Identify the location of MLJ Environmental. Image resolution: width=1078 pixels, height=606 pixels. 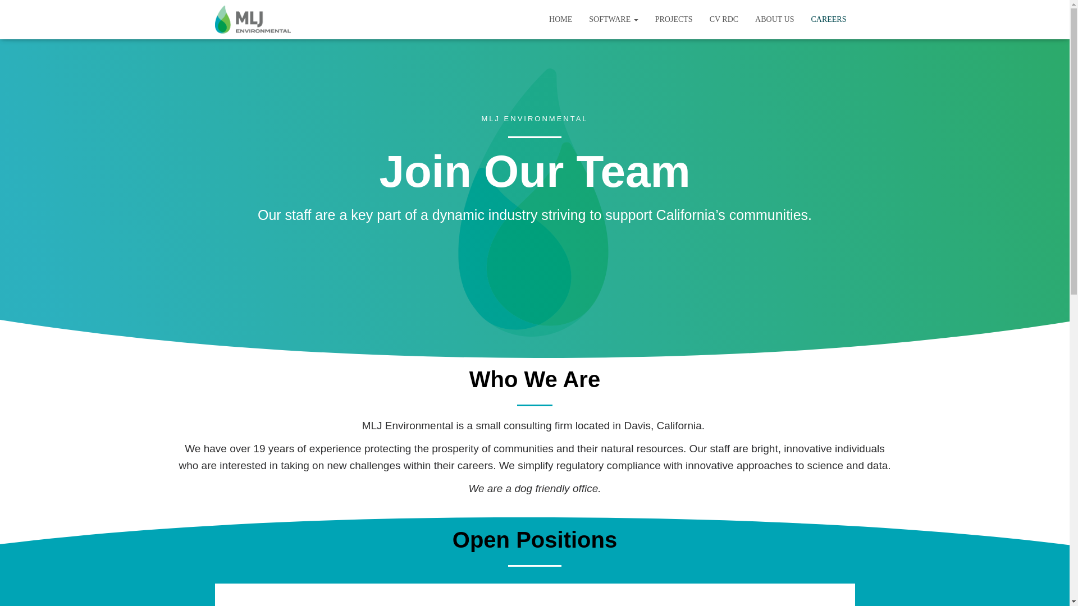
(253, 19).